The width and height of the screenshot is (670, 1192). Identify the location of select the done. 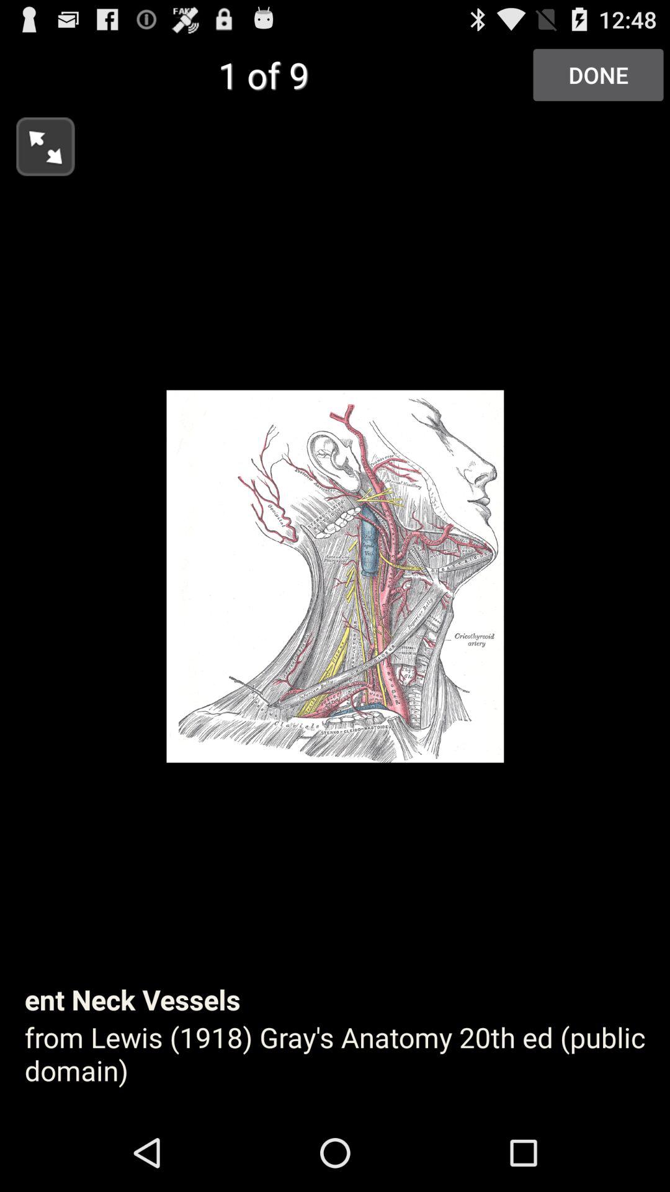
(598, 74).